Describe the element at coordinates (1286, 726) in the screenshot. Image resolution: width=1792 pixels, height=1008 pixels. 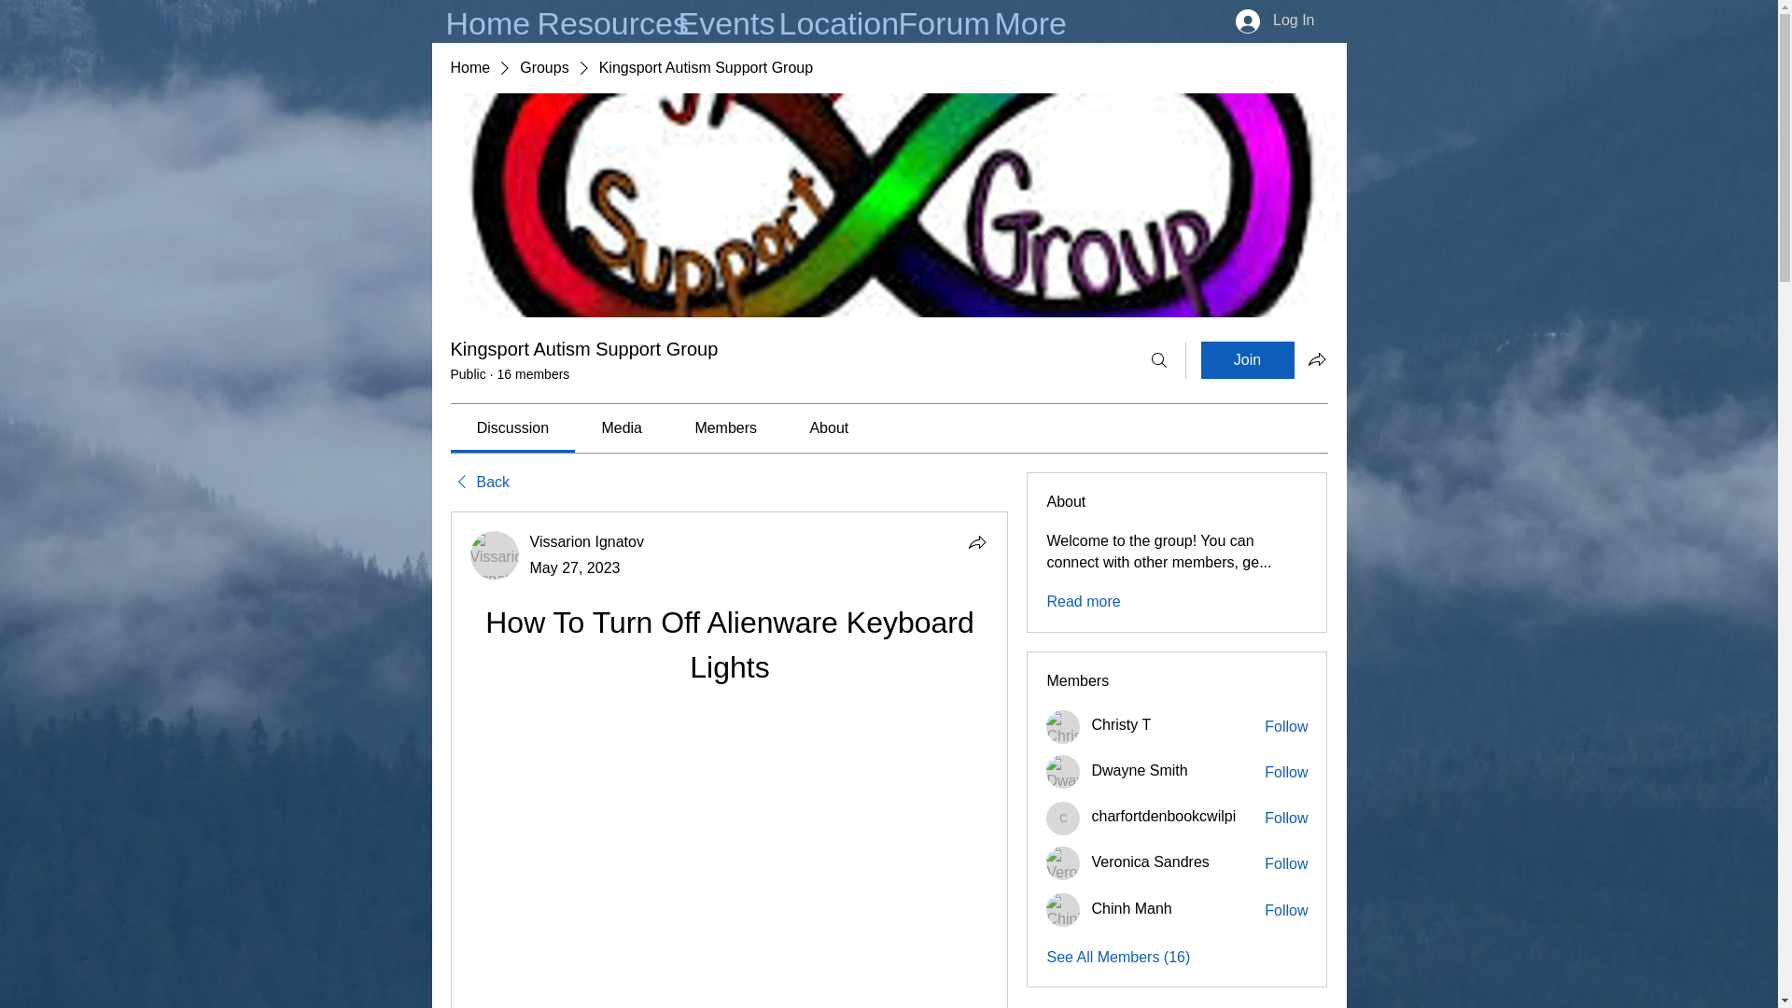
I see `Follow` at that location.